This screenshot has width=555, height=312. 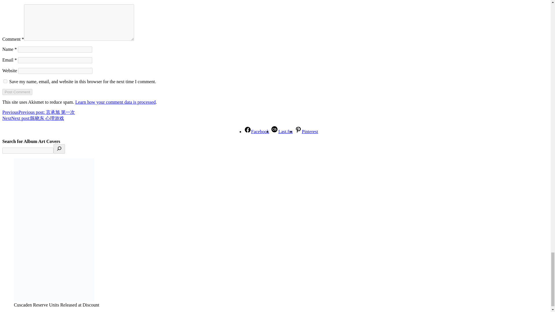 What do you see at coordinates (17, 92) in the screenshot?
I see `Post Comment` at bounding box center [17, 92].